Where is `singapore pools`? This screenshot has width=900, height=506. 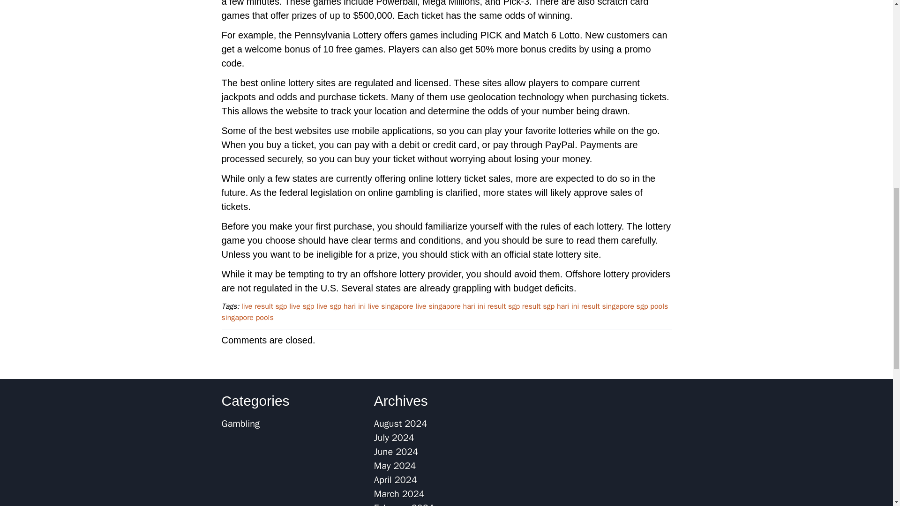
singapore pools is located at coordinates (247, 318).